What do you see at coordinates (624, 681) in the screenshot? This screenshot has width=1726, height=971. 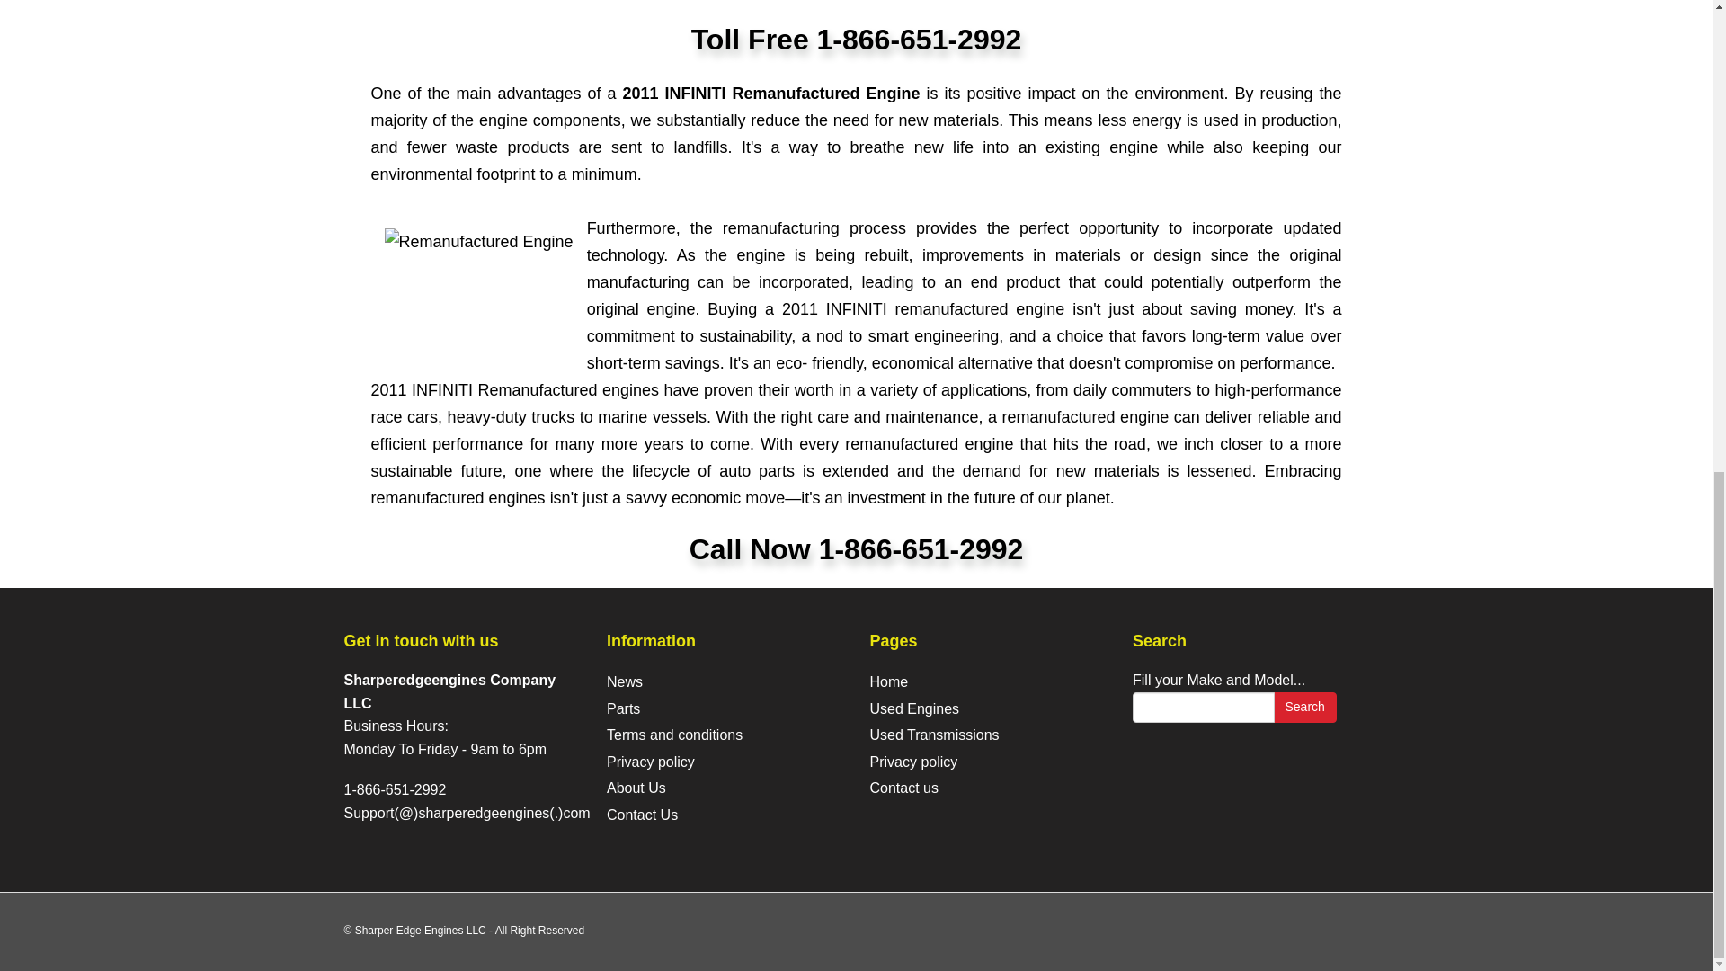 I see `News` at bounding box center [624, 681].